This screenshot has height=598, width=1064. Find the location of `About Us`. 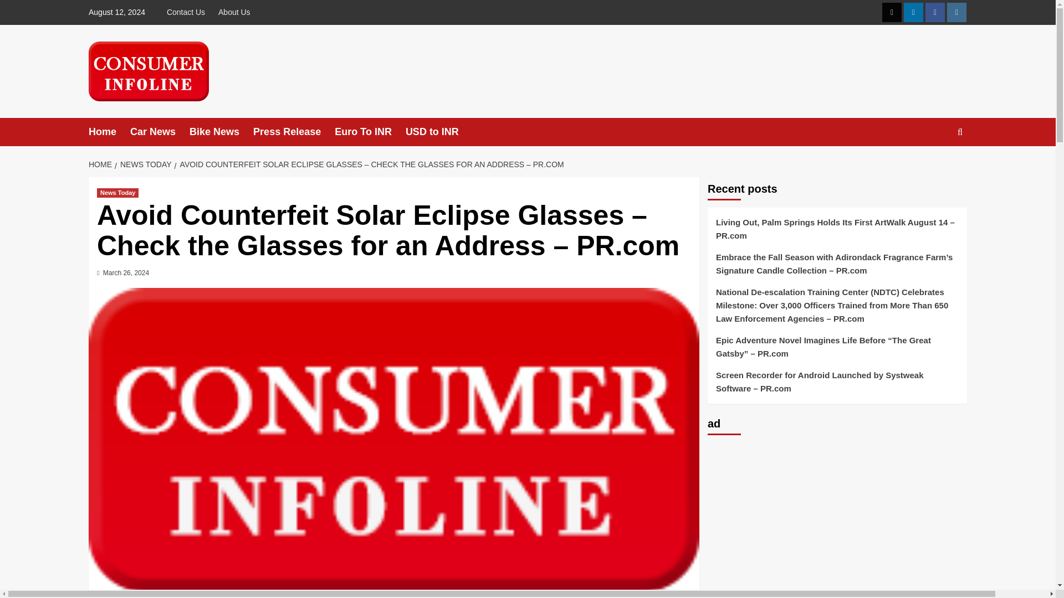

About Us is located at coordinates (234, 12).